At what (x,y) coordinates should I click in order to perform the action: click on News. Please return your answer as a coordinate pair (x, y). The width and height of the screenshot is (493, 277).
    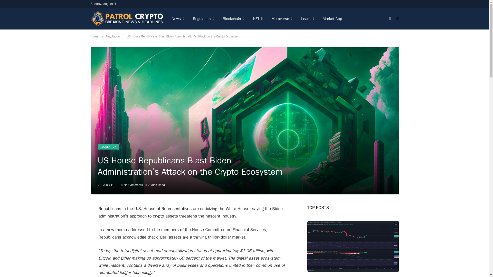
    Looking at the image, I should click on (178, 18).